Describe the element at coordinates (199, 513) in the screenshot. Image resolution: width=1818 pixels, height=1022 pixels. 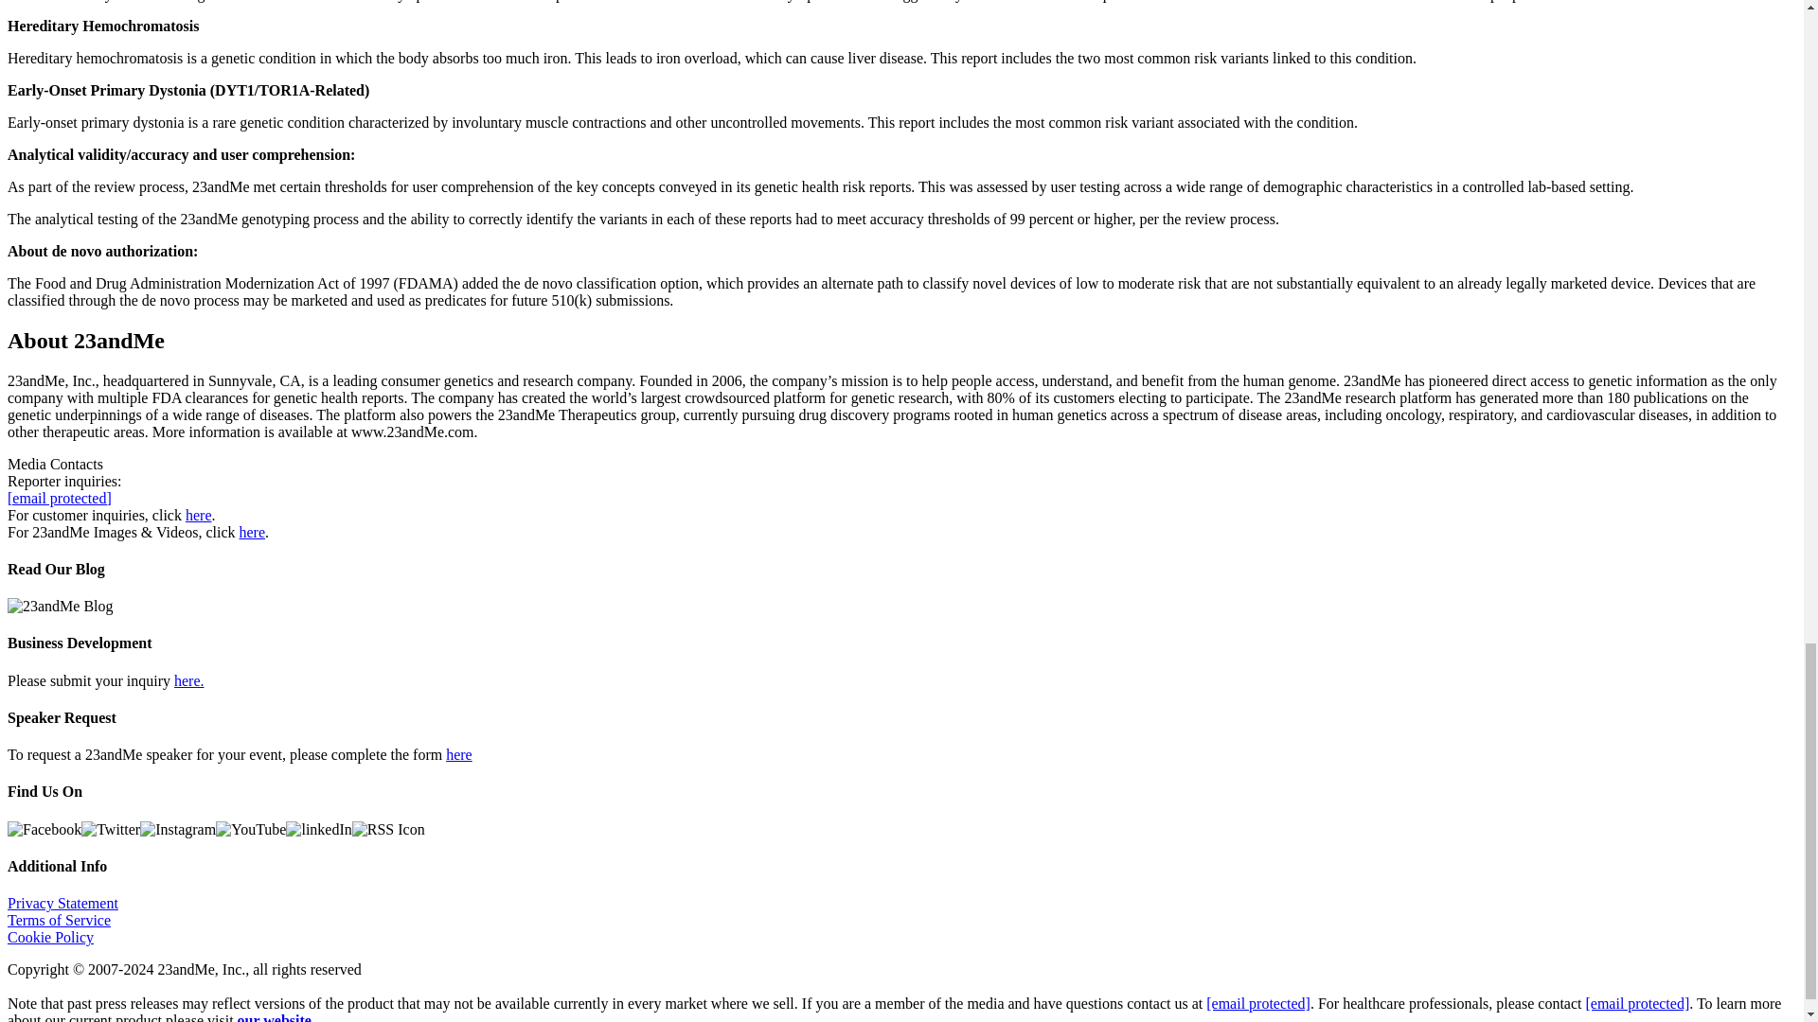
I see `here` at that location.